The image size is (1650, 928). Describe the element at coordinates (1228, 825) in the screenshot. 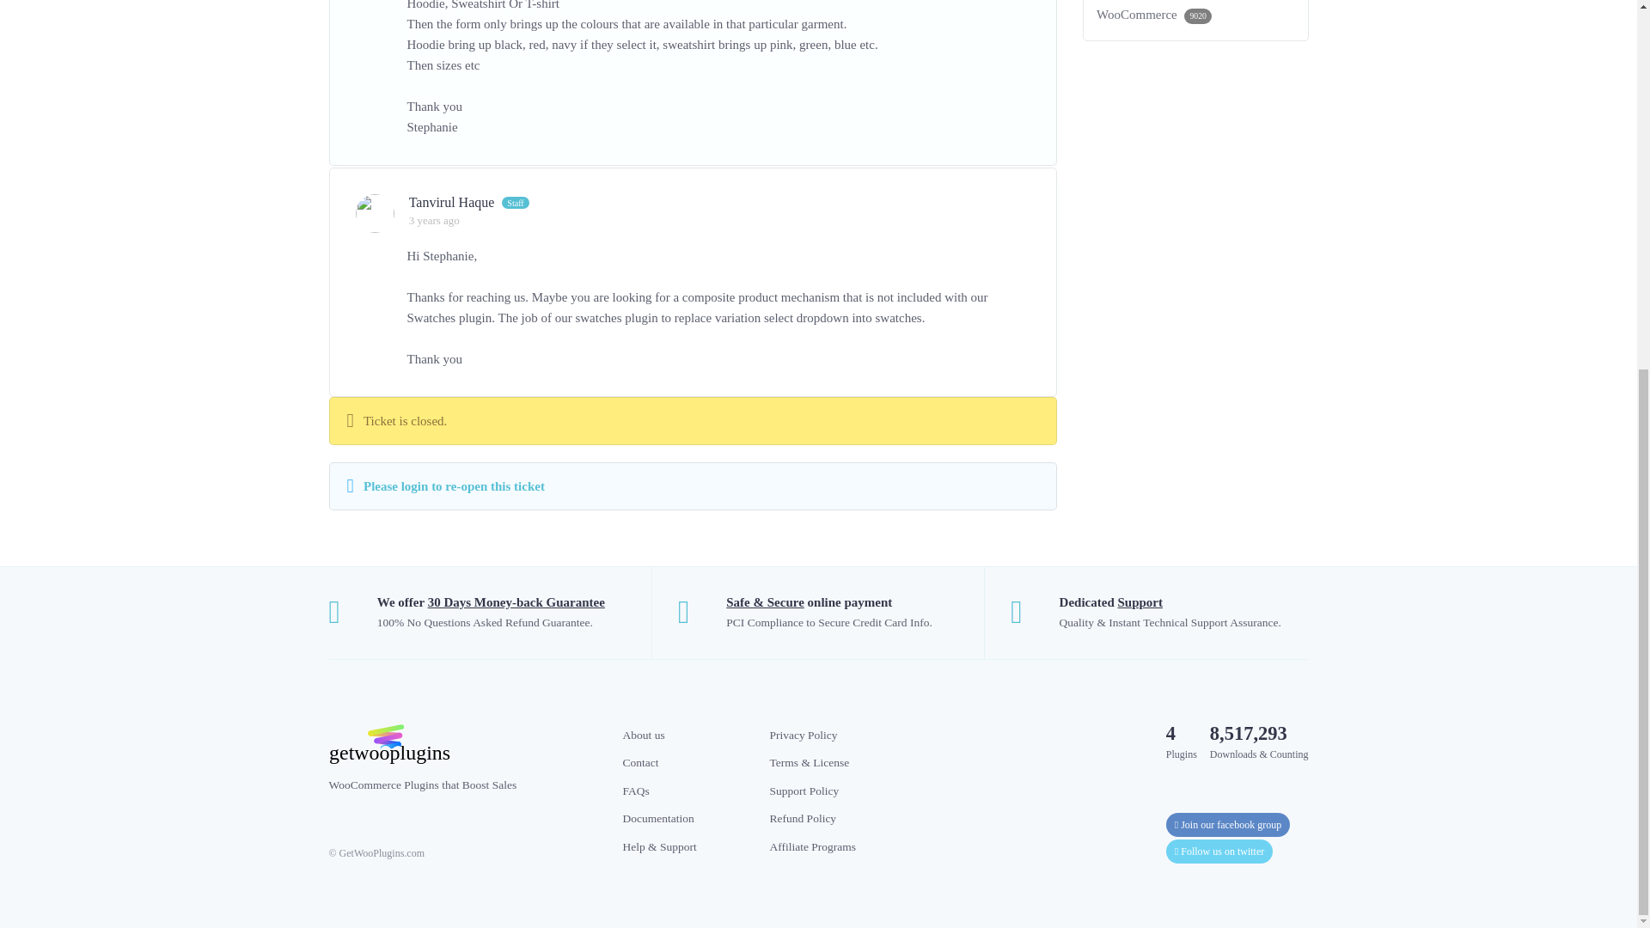

I see `Join our facebook group` at that location.